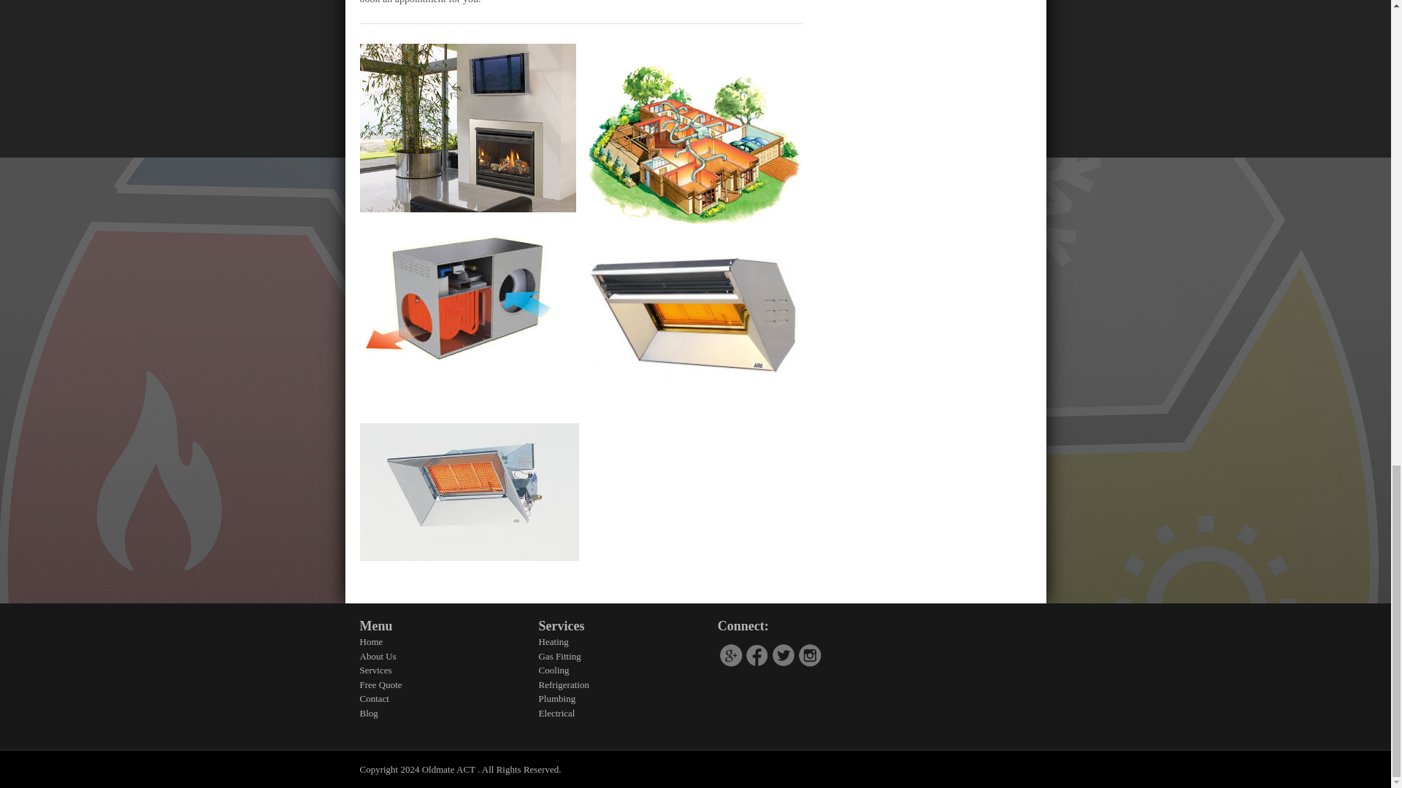 This screenshot has height=788, width=1402. I want to click on Heating Appliance Repair, so click(468, 492).